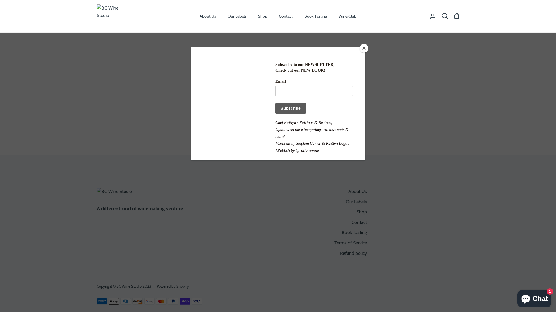  Describe the element at coordinates (356, 202) in the screenshot. I see `Our Labels` at that location.